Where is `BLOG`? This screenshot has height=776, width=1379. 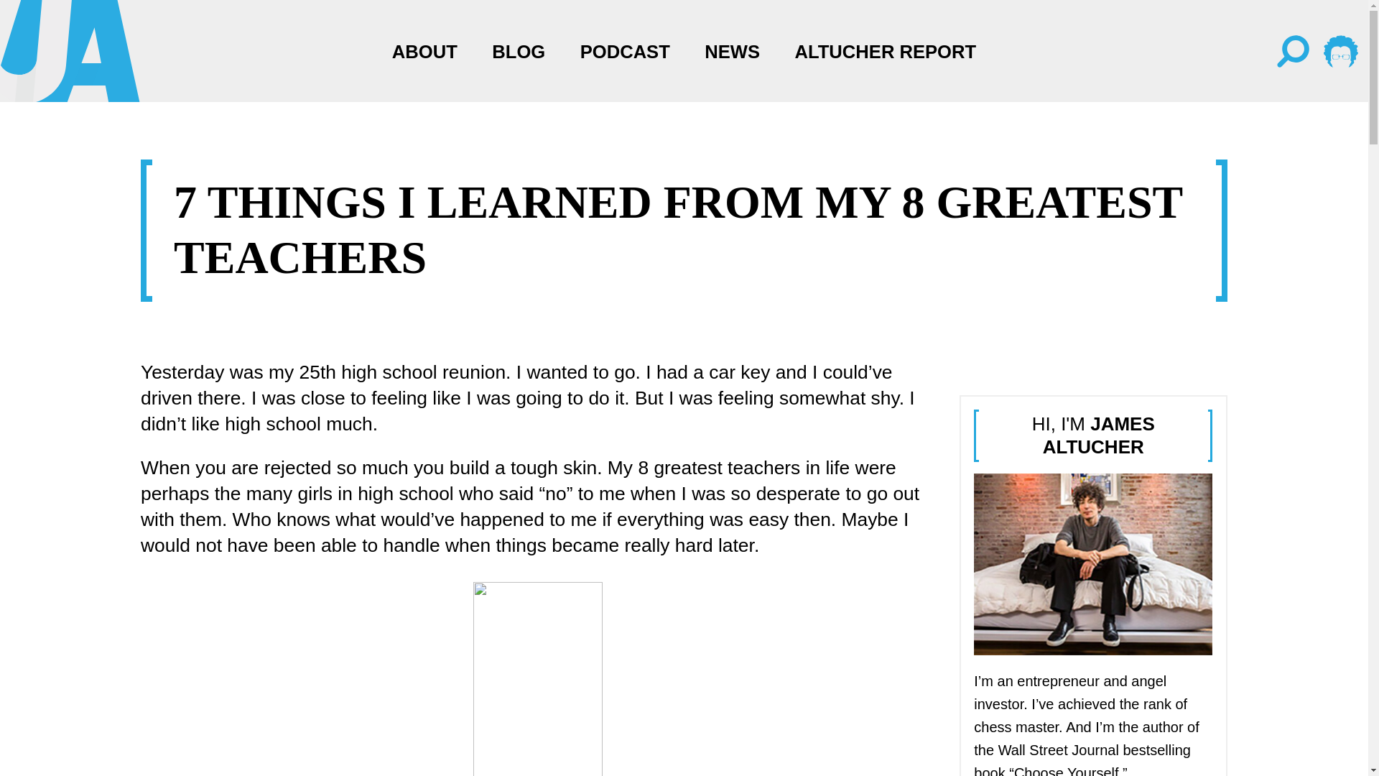 BLOG is located at coordinates (519, 52).